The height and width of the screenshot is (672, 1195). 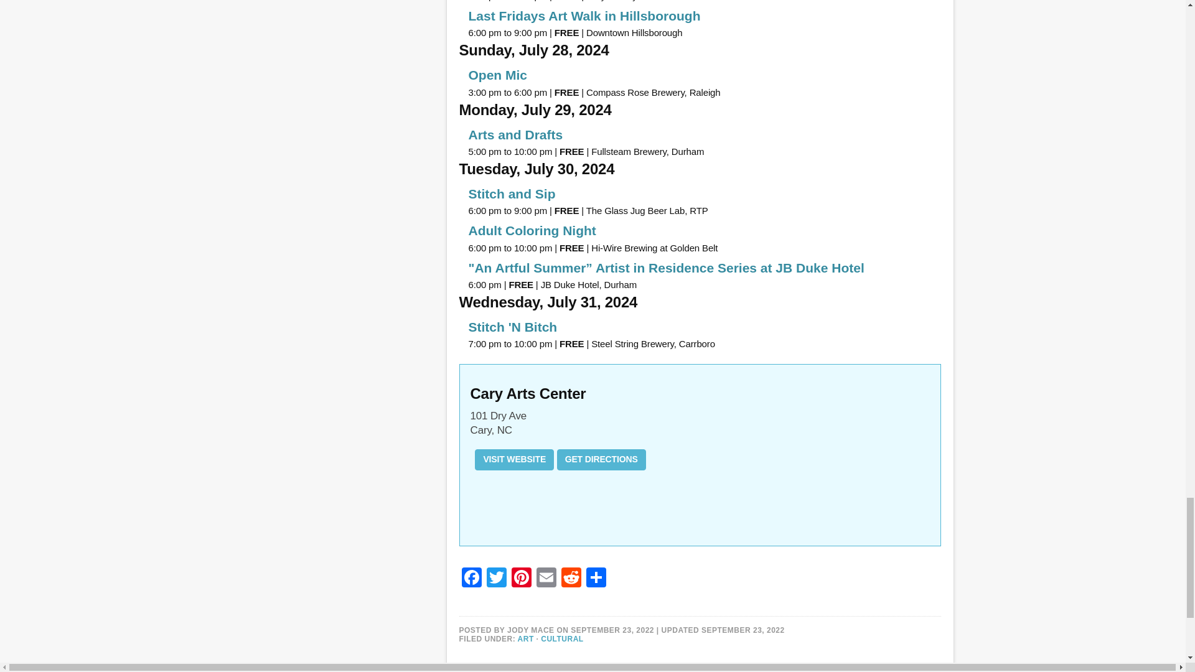 I want to click on Facebook, so click(x=471, y=579).